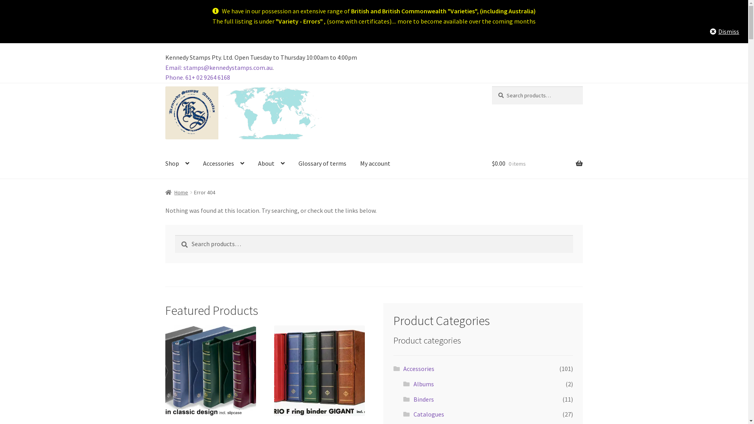  Describe the element at coordinates (165, 86) in the screenshot. I see `Skip to navigation` at that location.